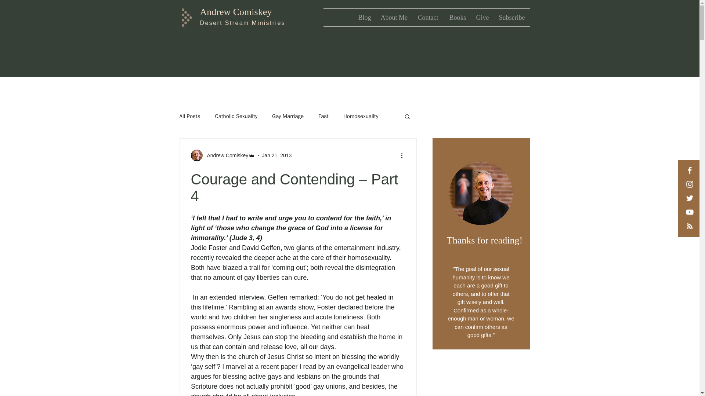  Describe the element at coordinates (427, 18) in the screenshot. I see `Contact` at that location.